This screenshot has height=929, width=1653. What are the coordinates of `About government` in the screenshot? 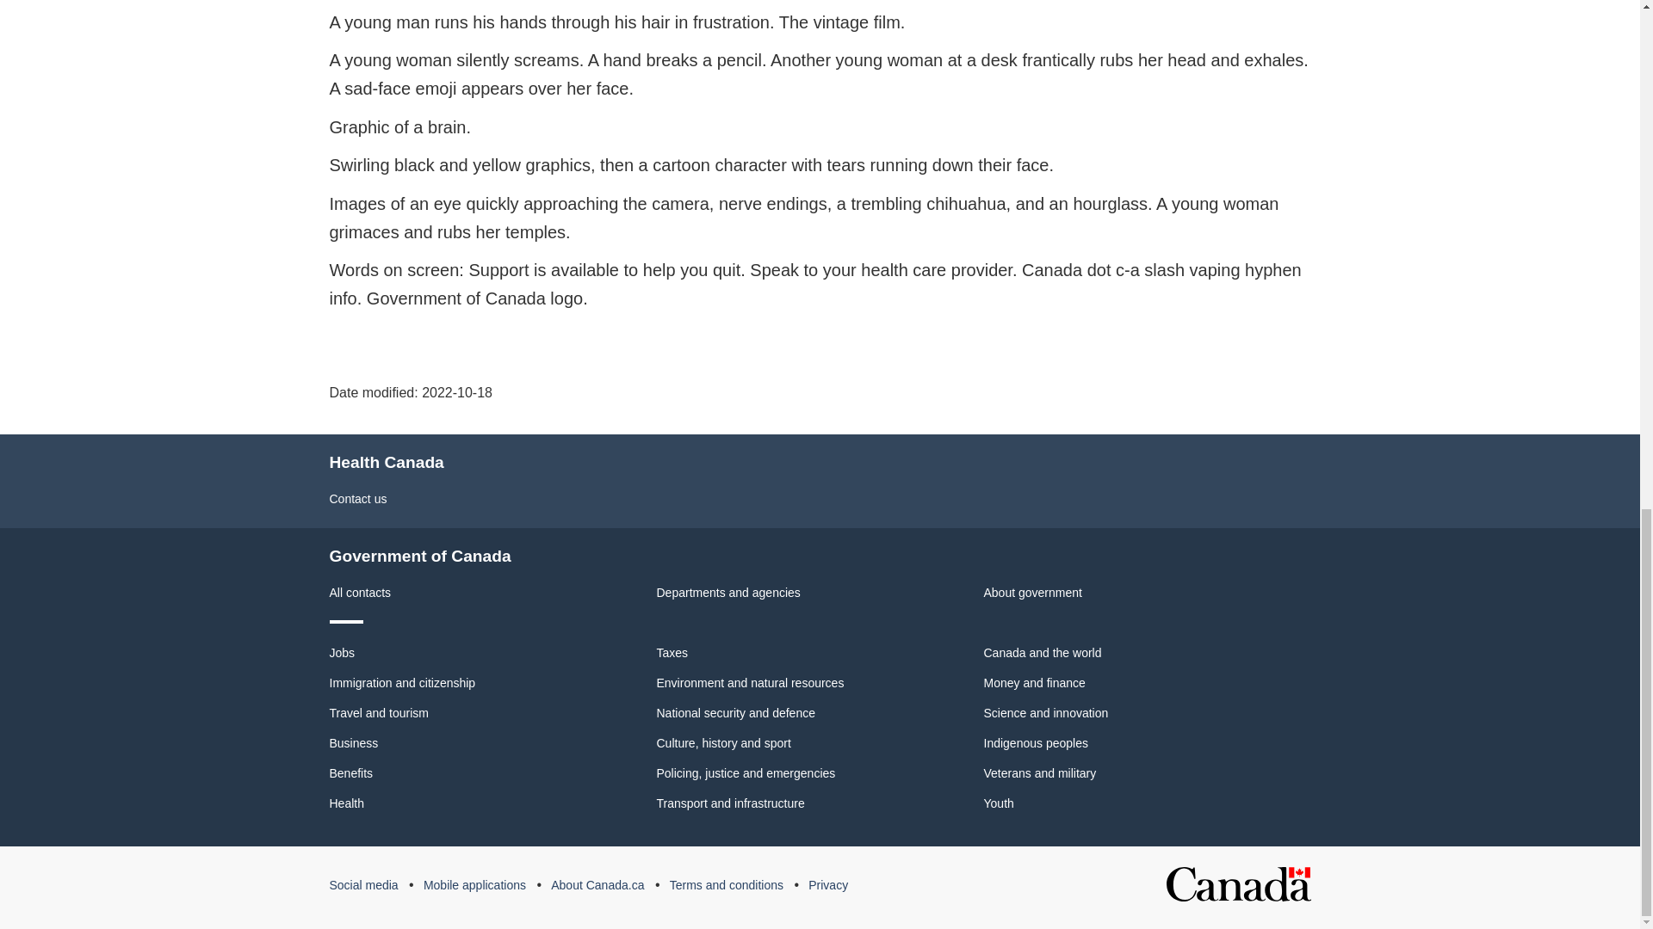 It's located at (1031, 592).